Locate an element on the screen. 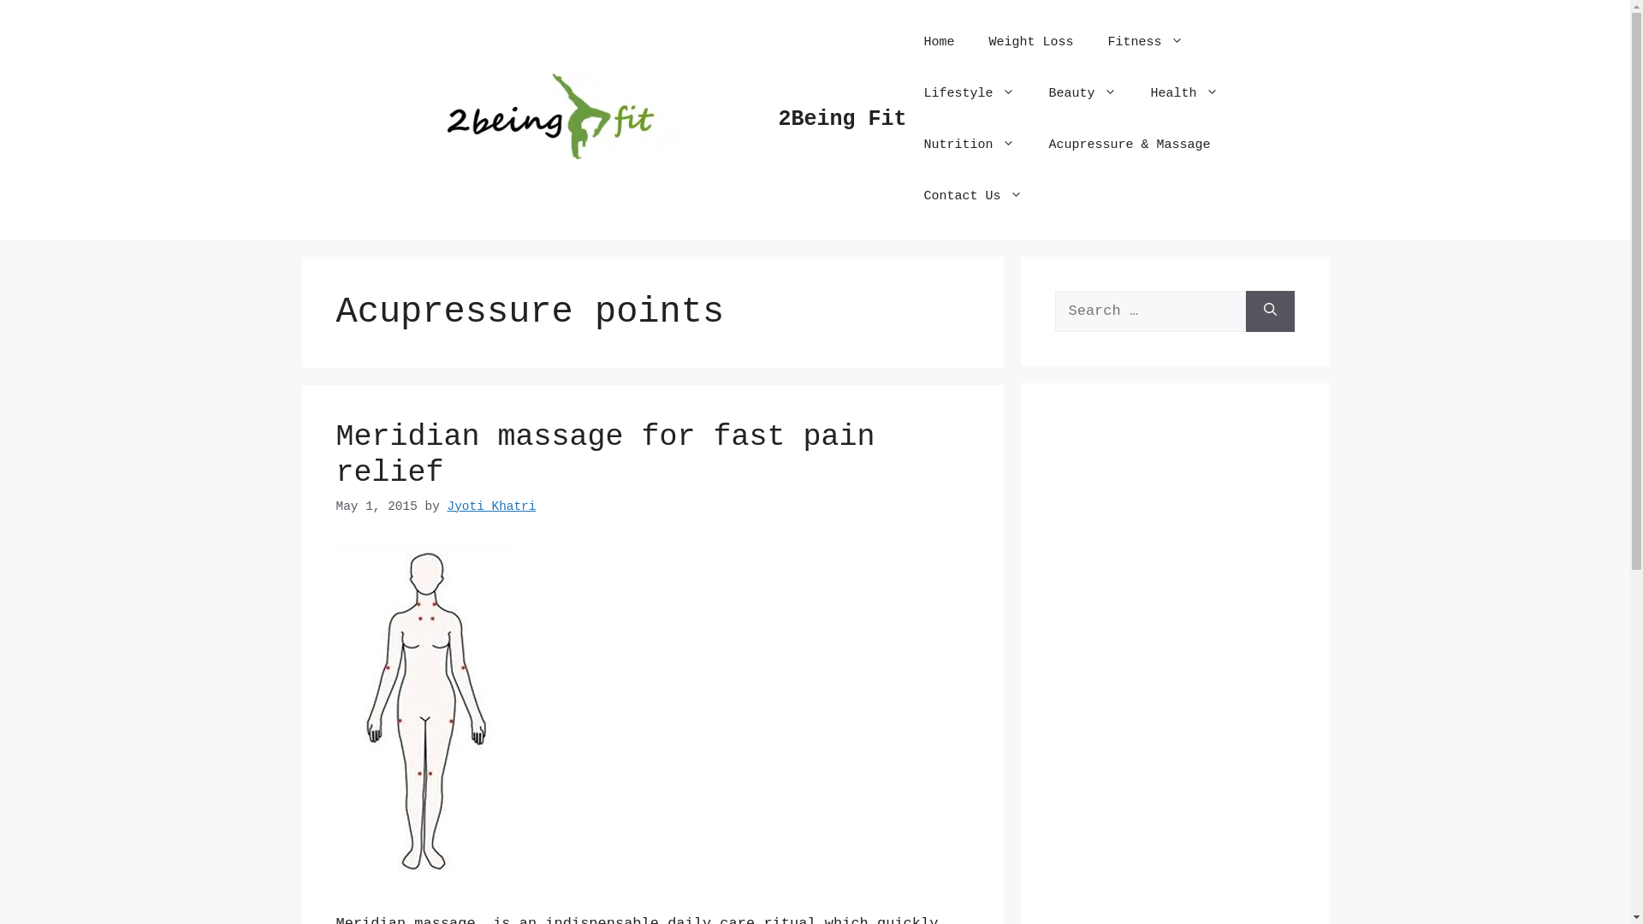 The image size is (1643, 924). Weight Loss is located at coordinates (1032, 43).